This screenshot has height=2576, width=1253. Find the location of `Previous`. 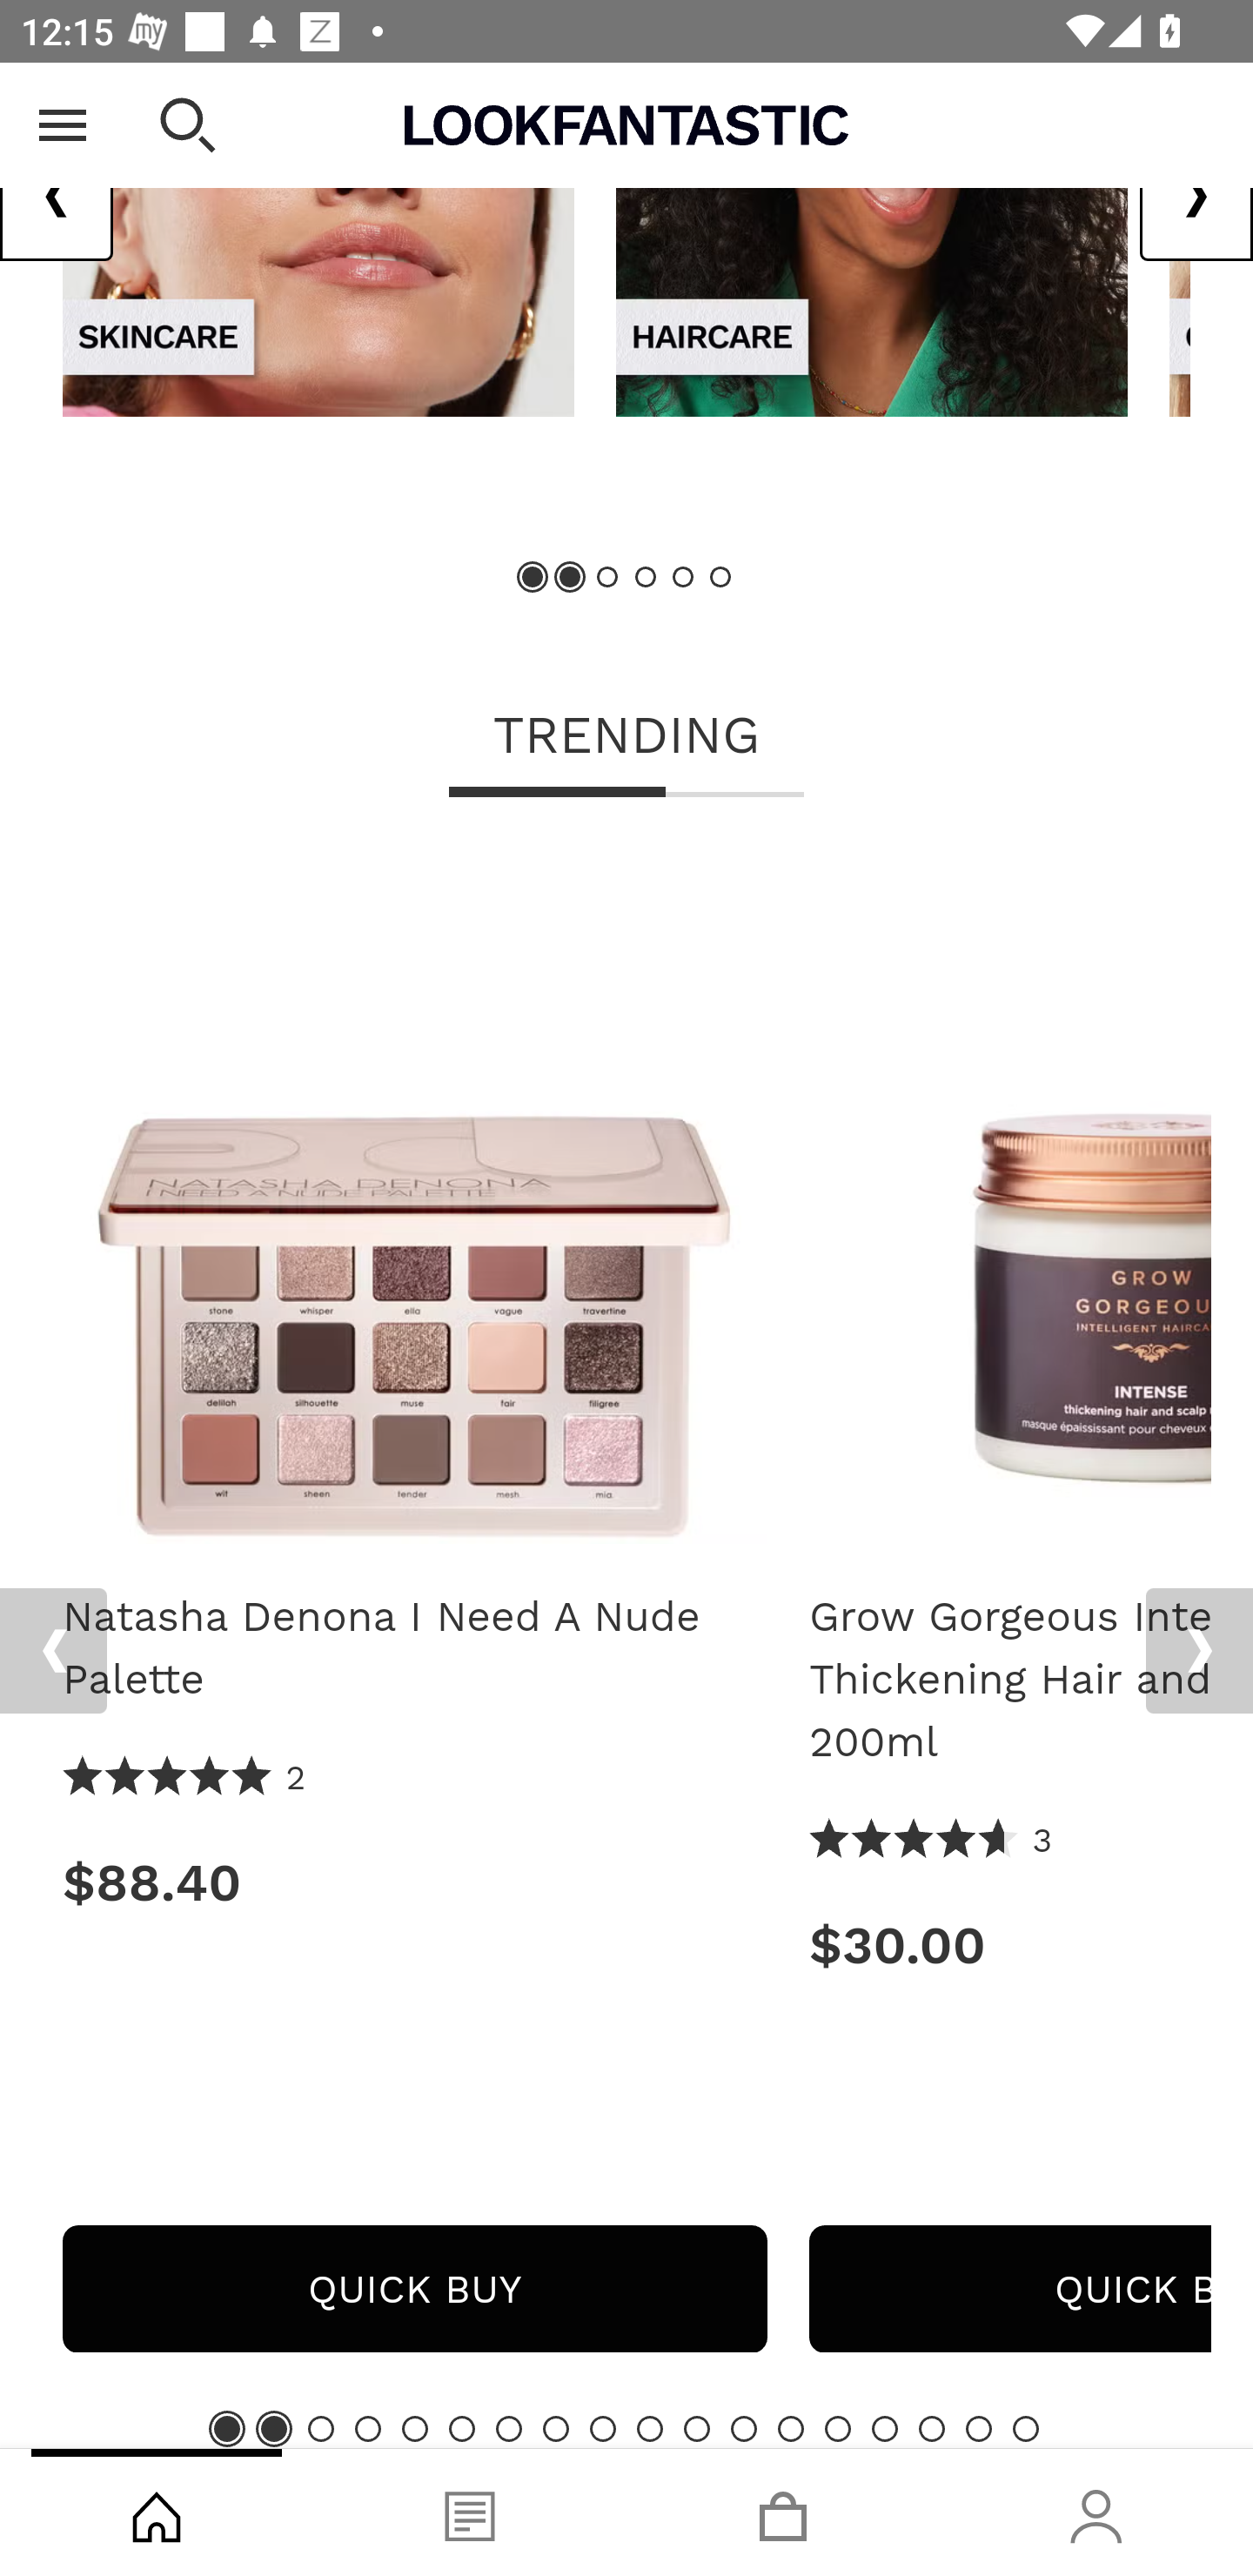

Previous is located at coordinates (53, 1651).